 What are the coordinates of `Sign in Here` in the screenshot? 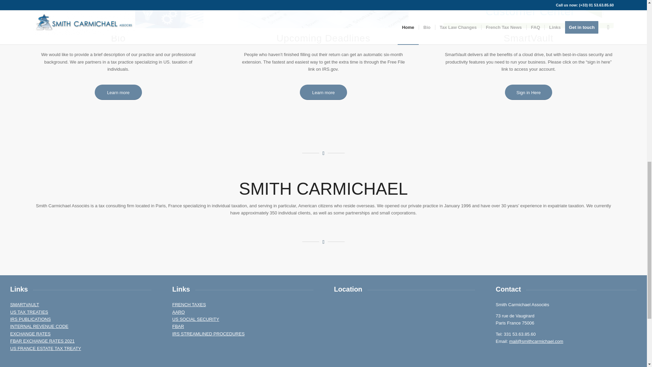 It's located at (528, 92).